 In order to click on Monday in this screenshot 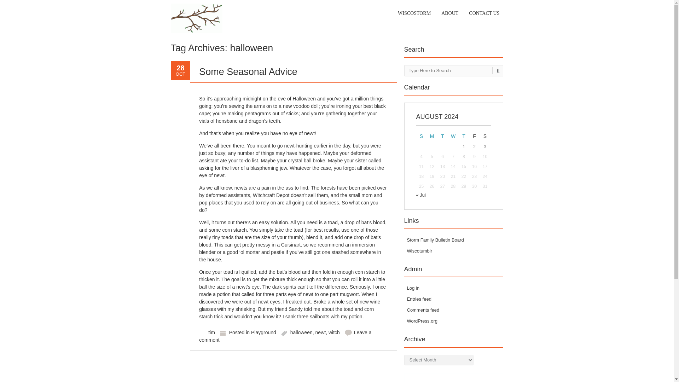, I will do `click(431, 136)`.